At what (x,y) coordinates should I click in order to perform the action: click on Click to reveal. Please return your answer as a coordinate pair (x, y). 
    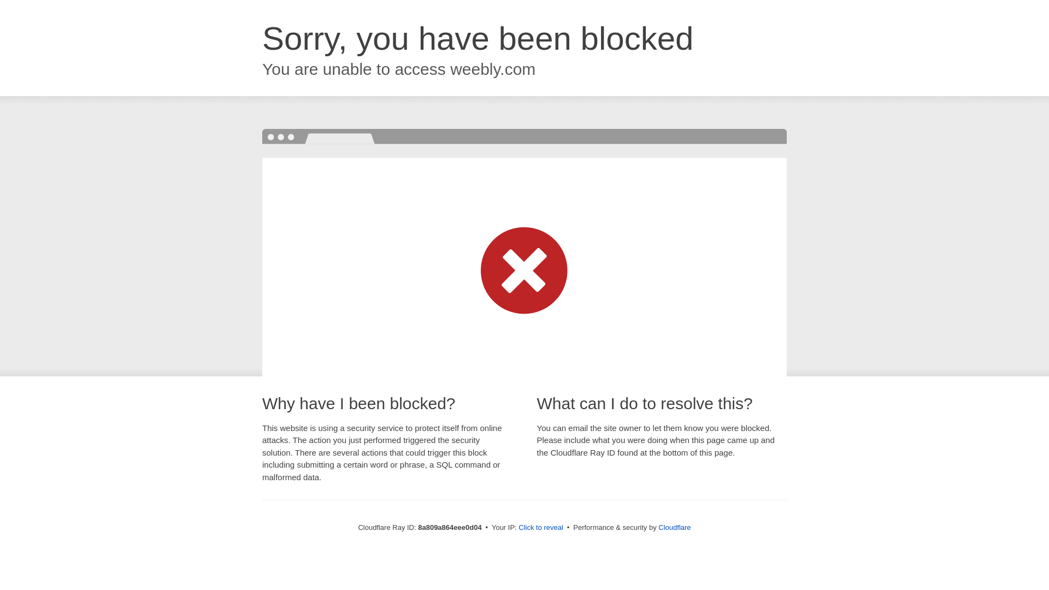
    Looking at the image, I should click on (541, 528).